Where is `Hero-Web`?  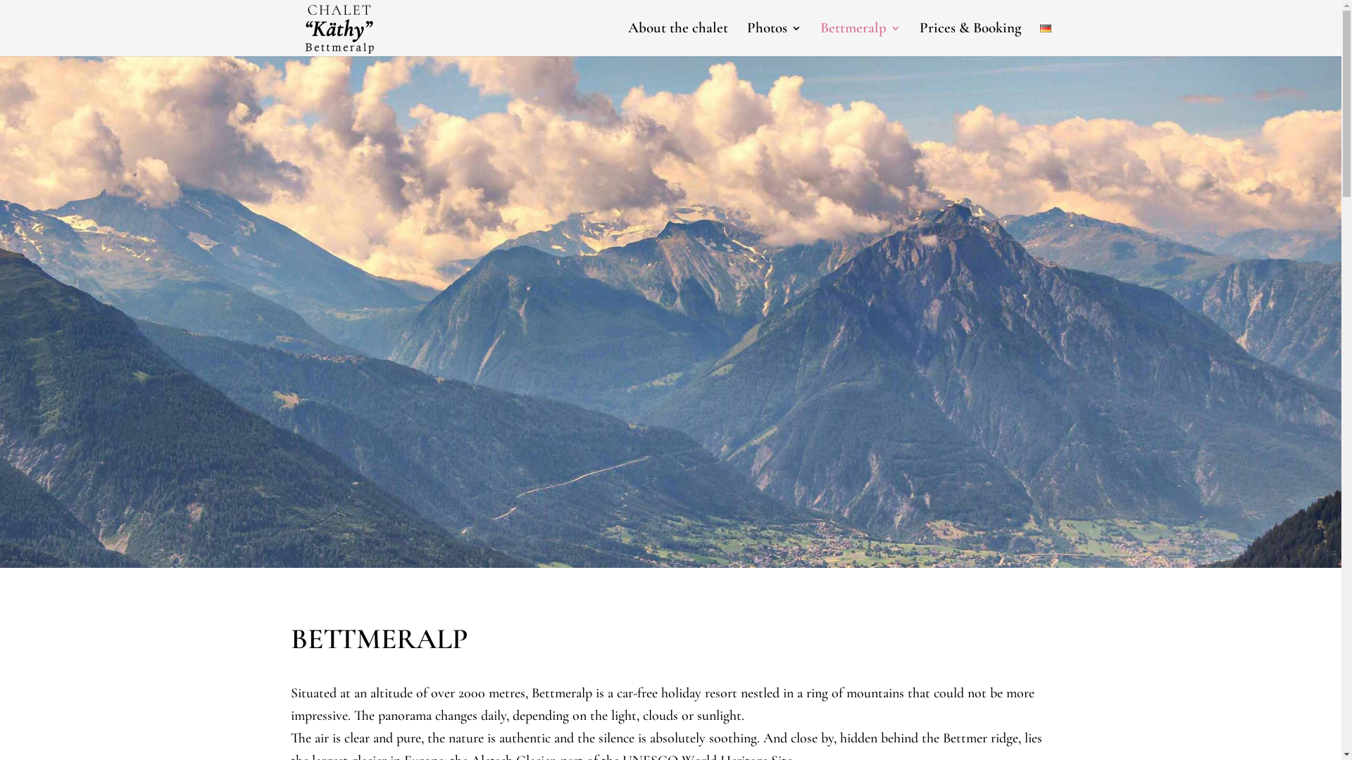
Hero-Web is located at coordinates (670, 341).